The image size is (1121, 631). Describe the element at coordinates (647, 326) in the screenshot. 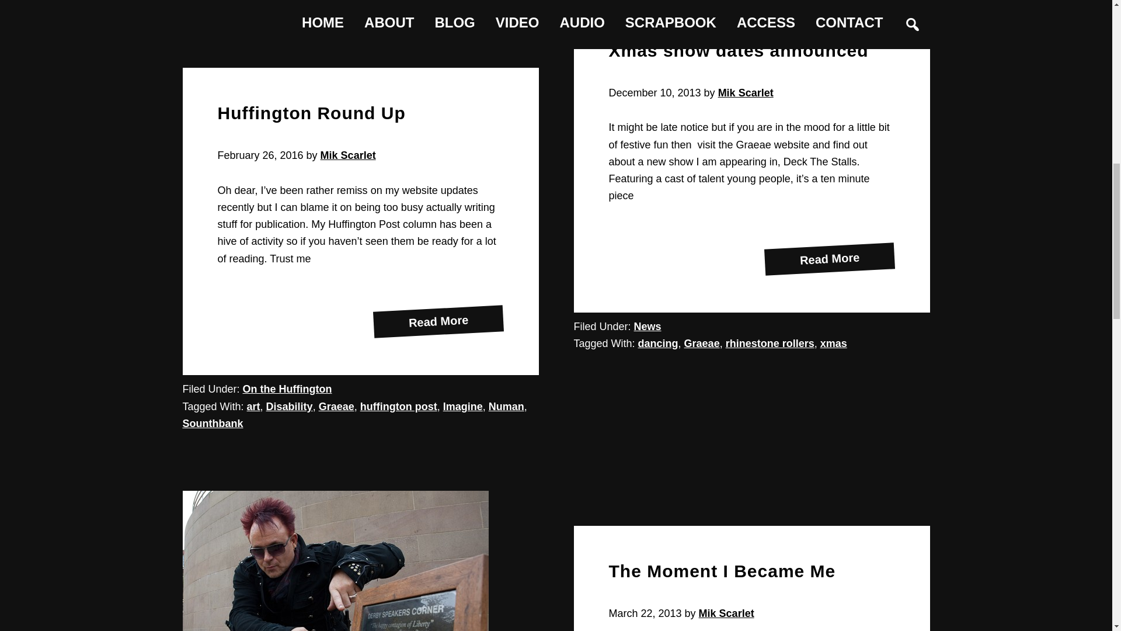

I see `On the Huffington` at that location.